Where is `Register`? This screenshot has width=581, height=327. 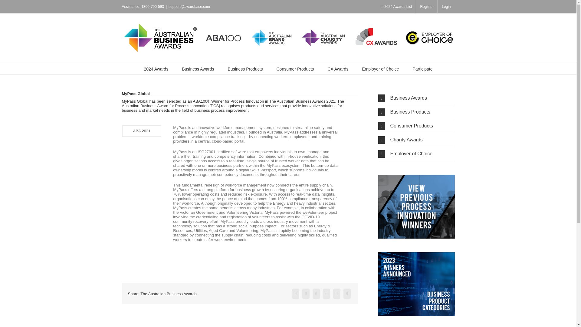
Register is located at coordinates (427, 7).